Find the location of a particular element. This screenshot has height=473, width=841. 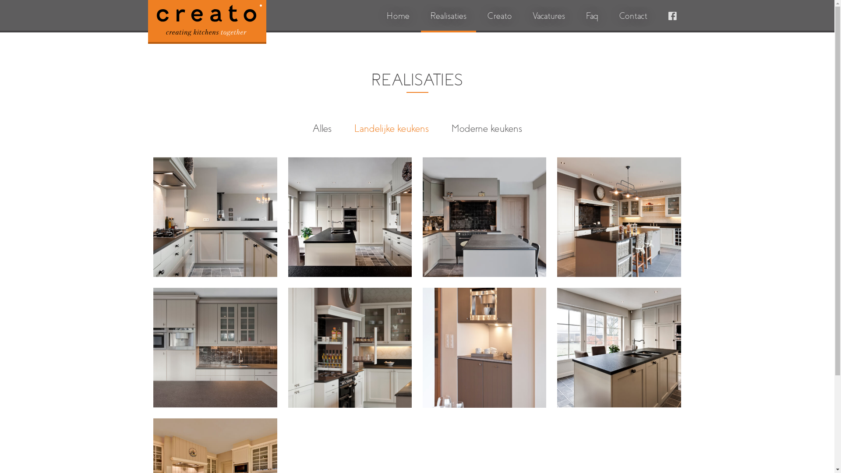

Faq is located at coordinates (592, 16).